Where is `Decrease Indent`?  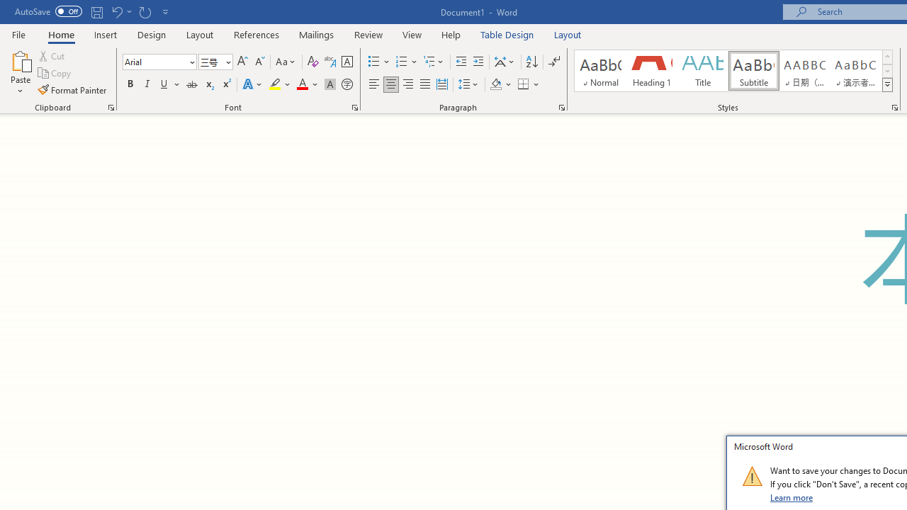
Decrease Indent is located at coordinates (461, 62).